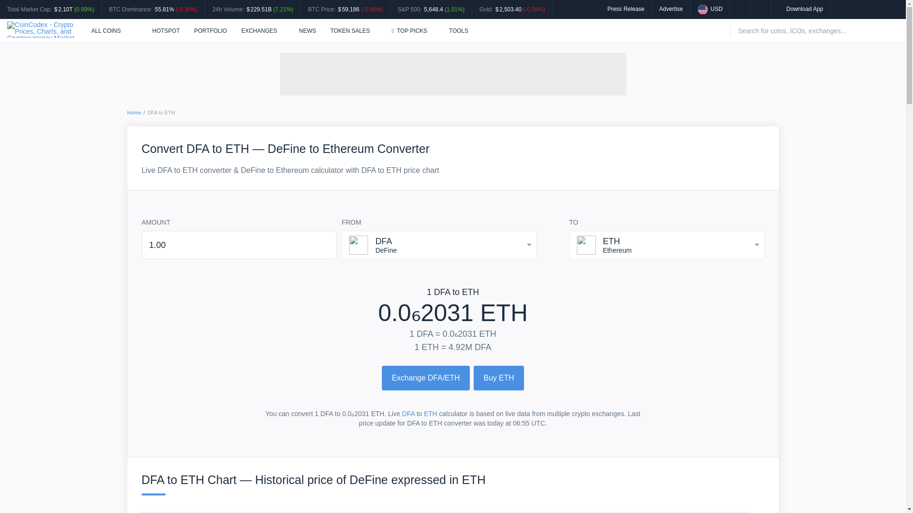 This screenshot has width=913, height=513. What do you see at coordinates (307, 30) in the screenshot?
I see `NEWS` at bounding box center [307, 30].